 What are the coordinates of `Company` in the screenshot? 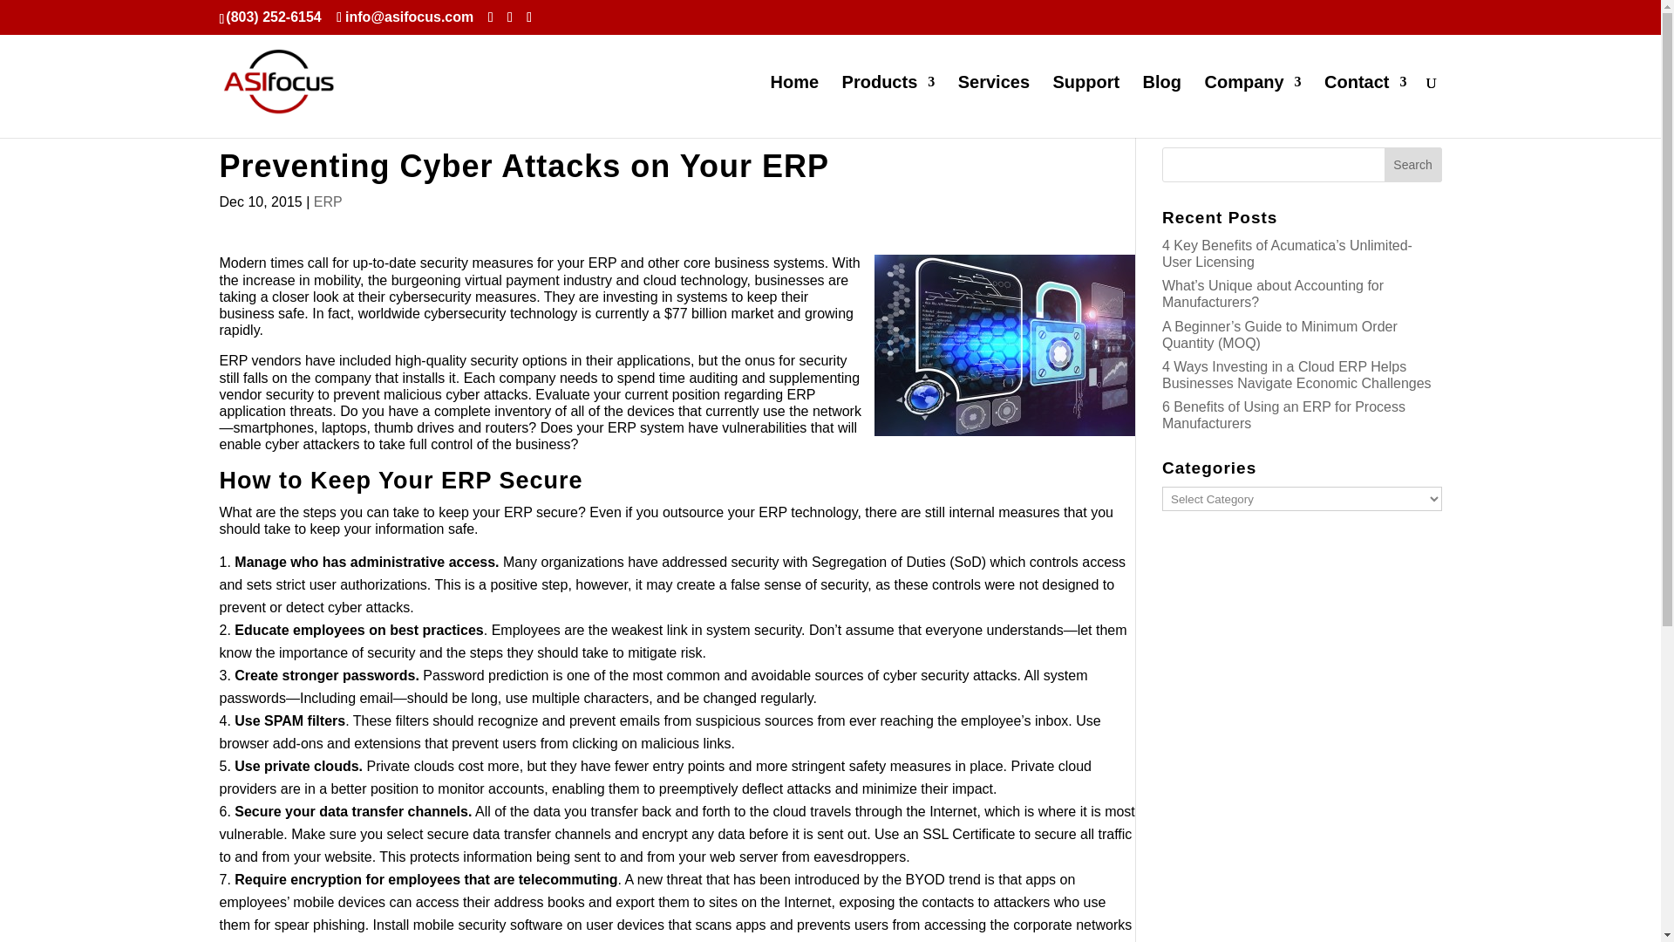 It's located at (1252, 106).